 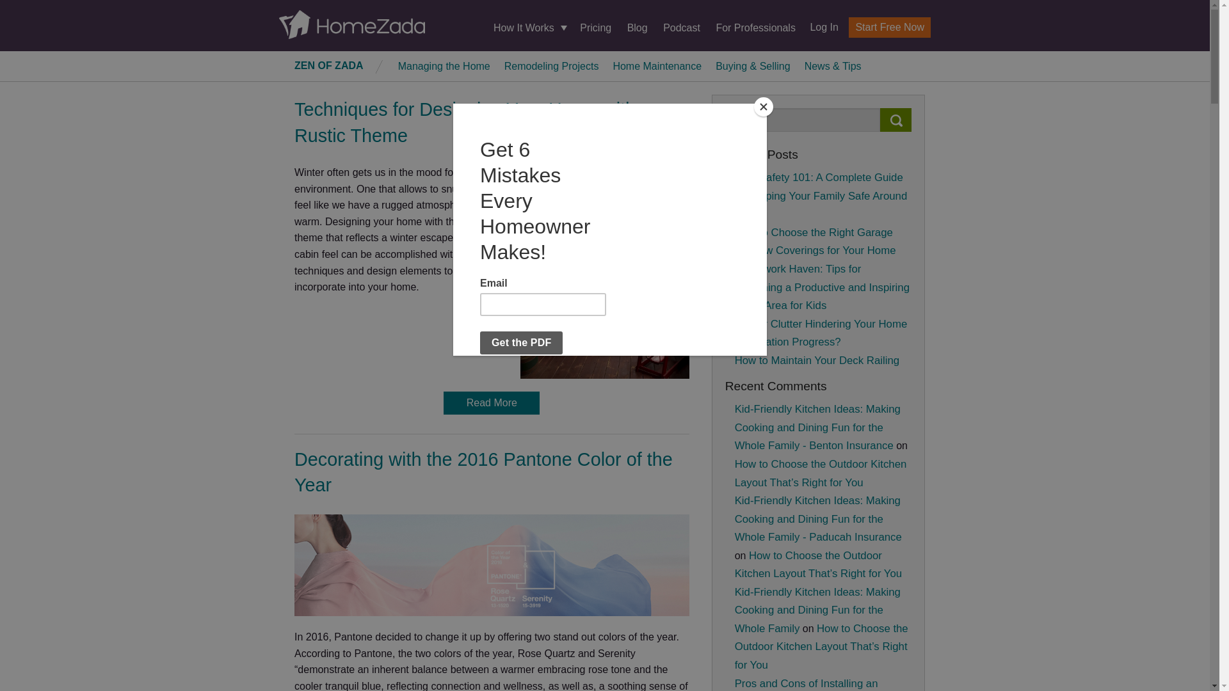 What do you see at coordinates (657, 65) in the screenshot?
I see `Home Maintenance` at bounding box center [657, 65].